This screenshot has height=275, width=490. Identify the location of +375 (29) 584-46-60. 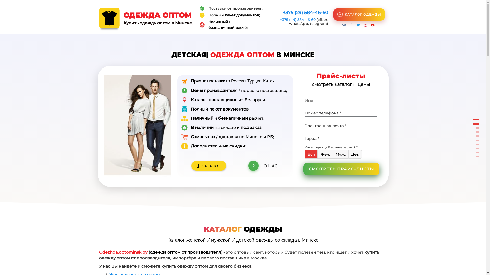
(305, 13).